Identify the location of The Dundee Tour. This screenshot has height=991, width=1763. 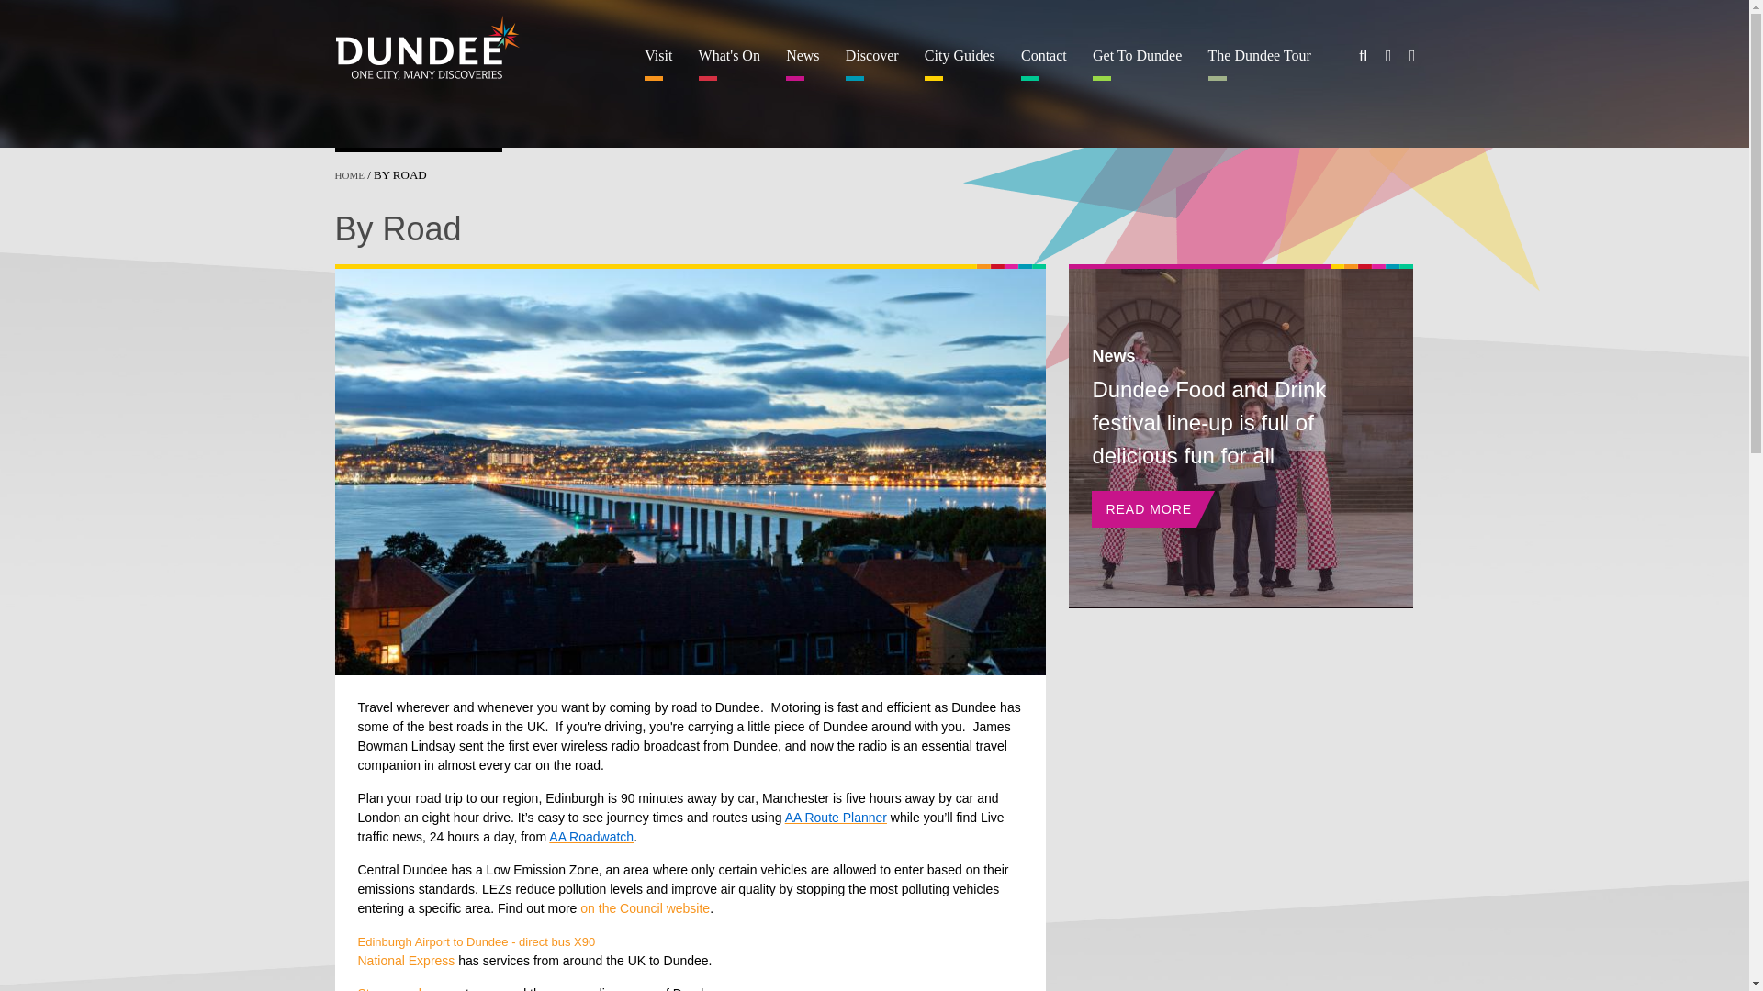
(1260, 64).